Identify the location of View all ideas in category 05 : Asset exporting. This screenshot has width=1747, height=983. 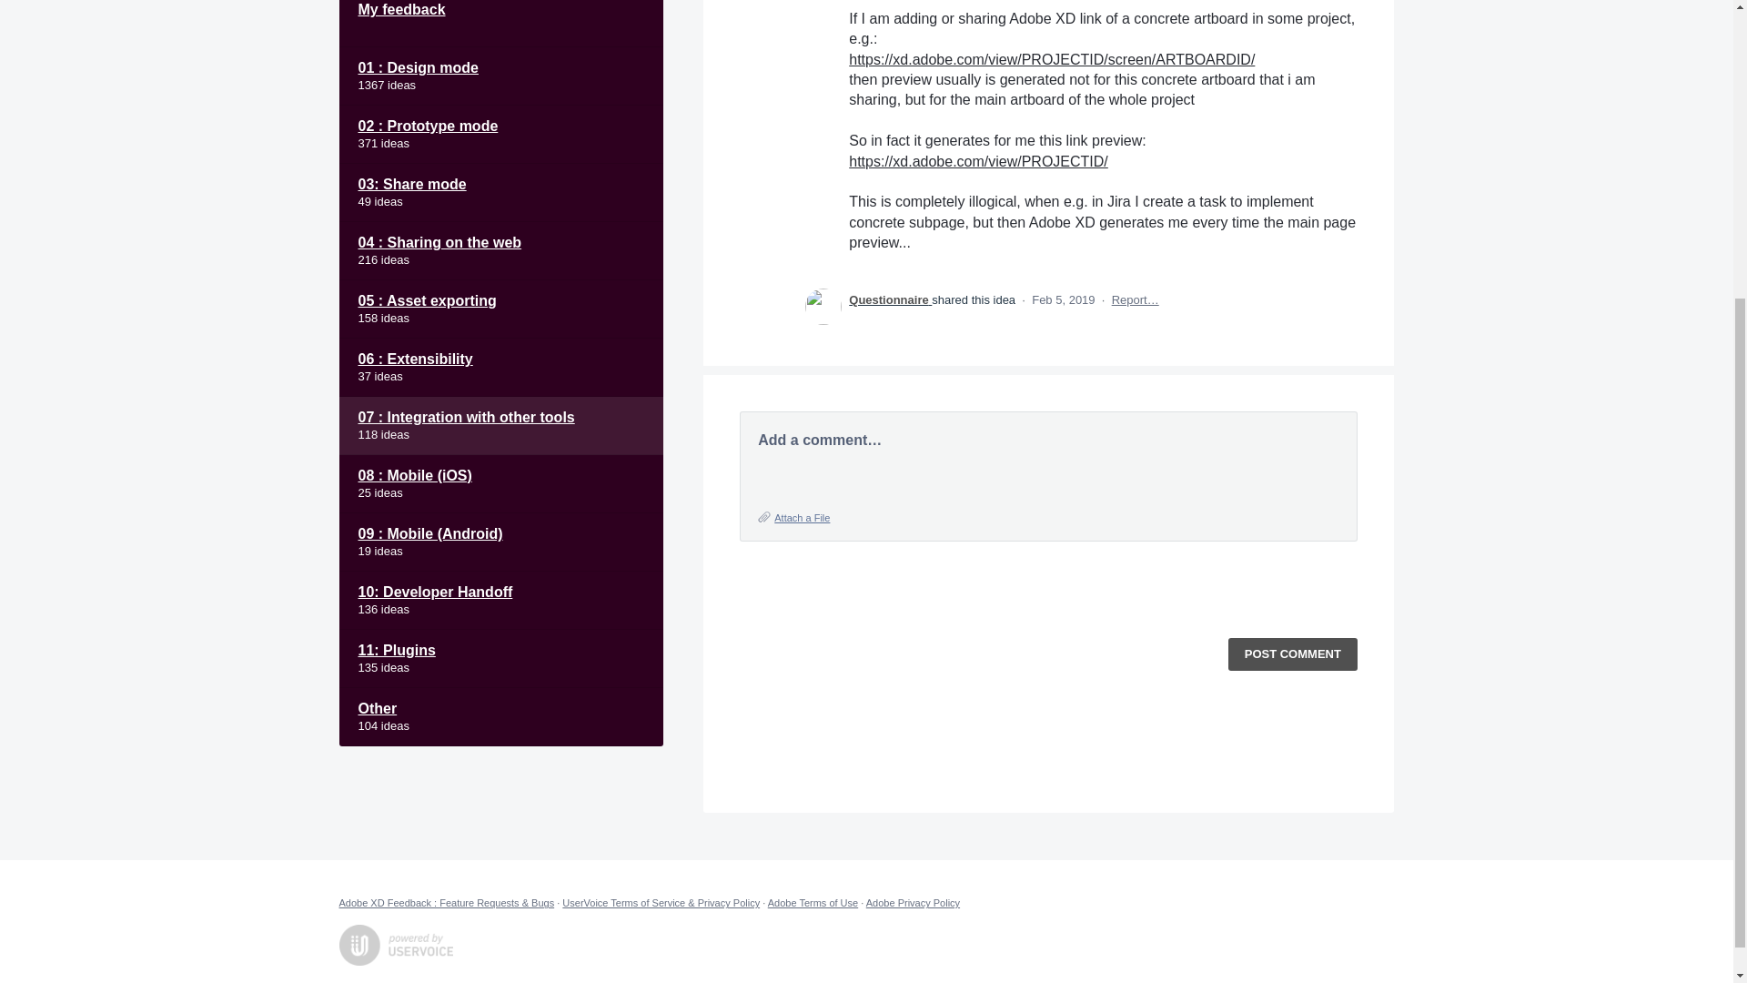
(500, 309).